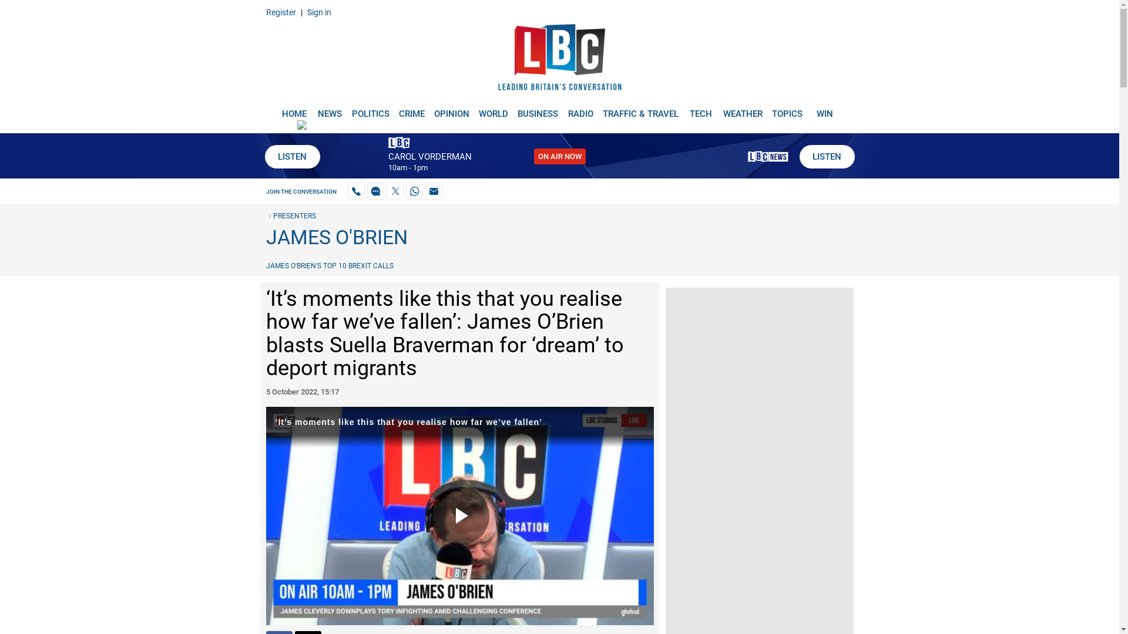 This screenshot has height=634, width=1128. I want to click on HOME, so click(294, 109).